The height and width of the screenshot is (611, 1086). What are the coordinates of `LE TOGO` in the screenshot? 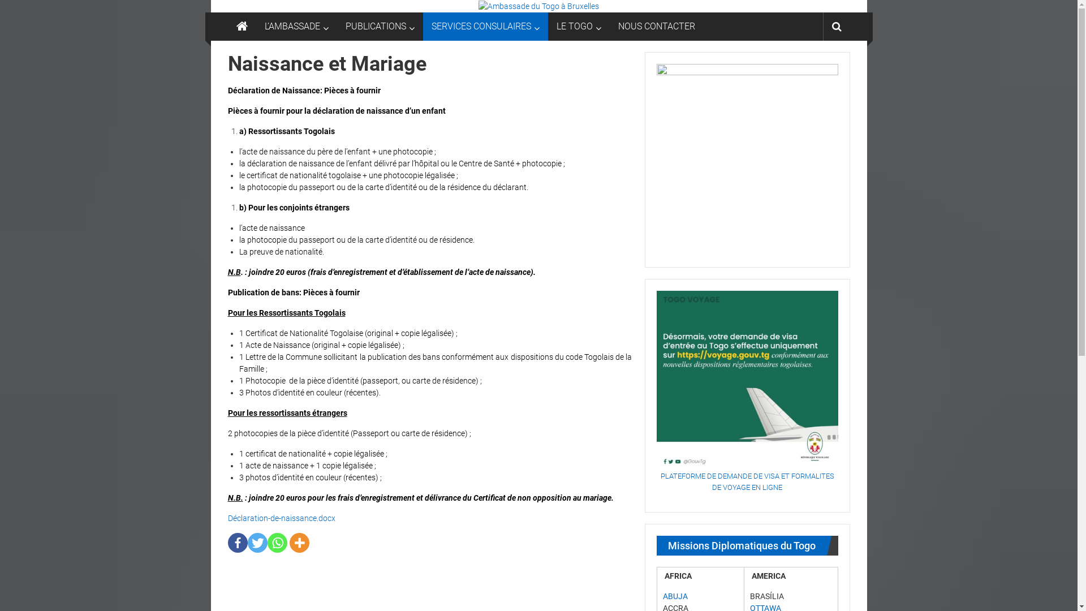 It's located at (575, 27).